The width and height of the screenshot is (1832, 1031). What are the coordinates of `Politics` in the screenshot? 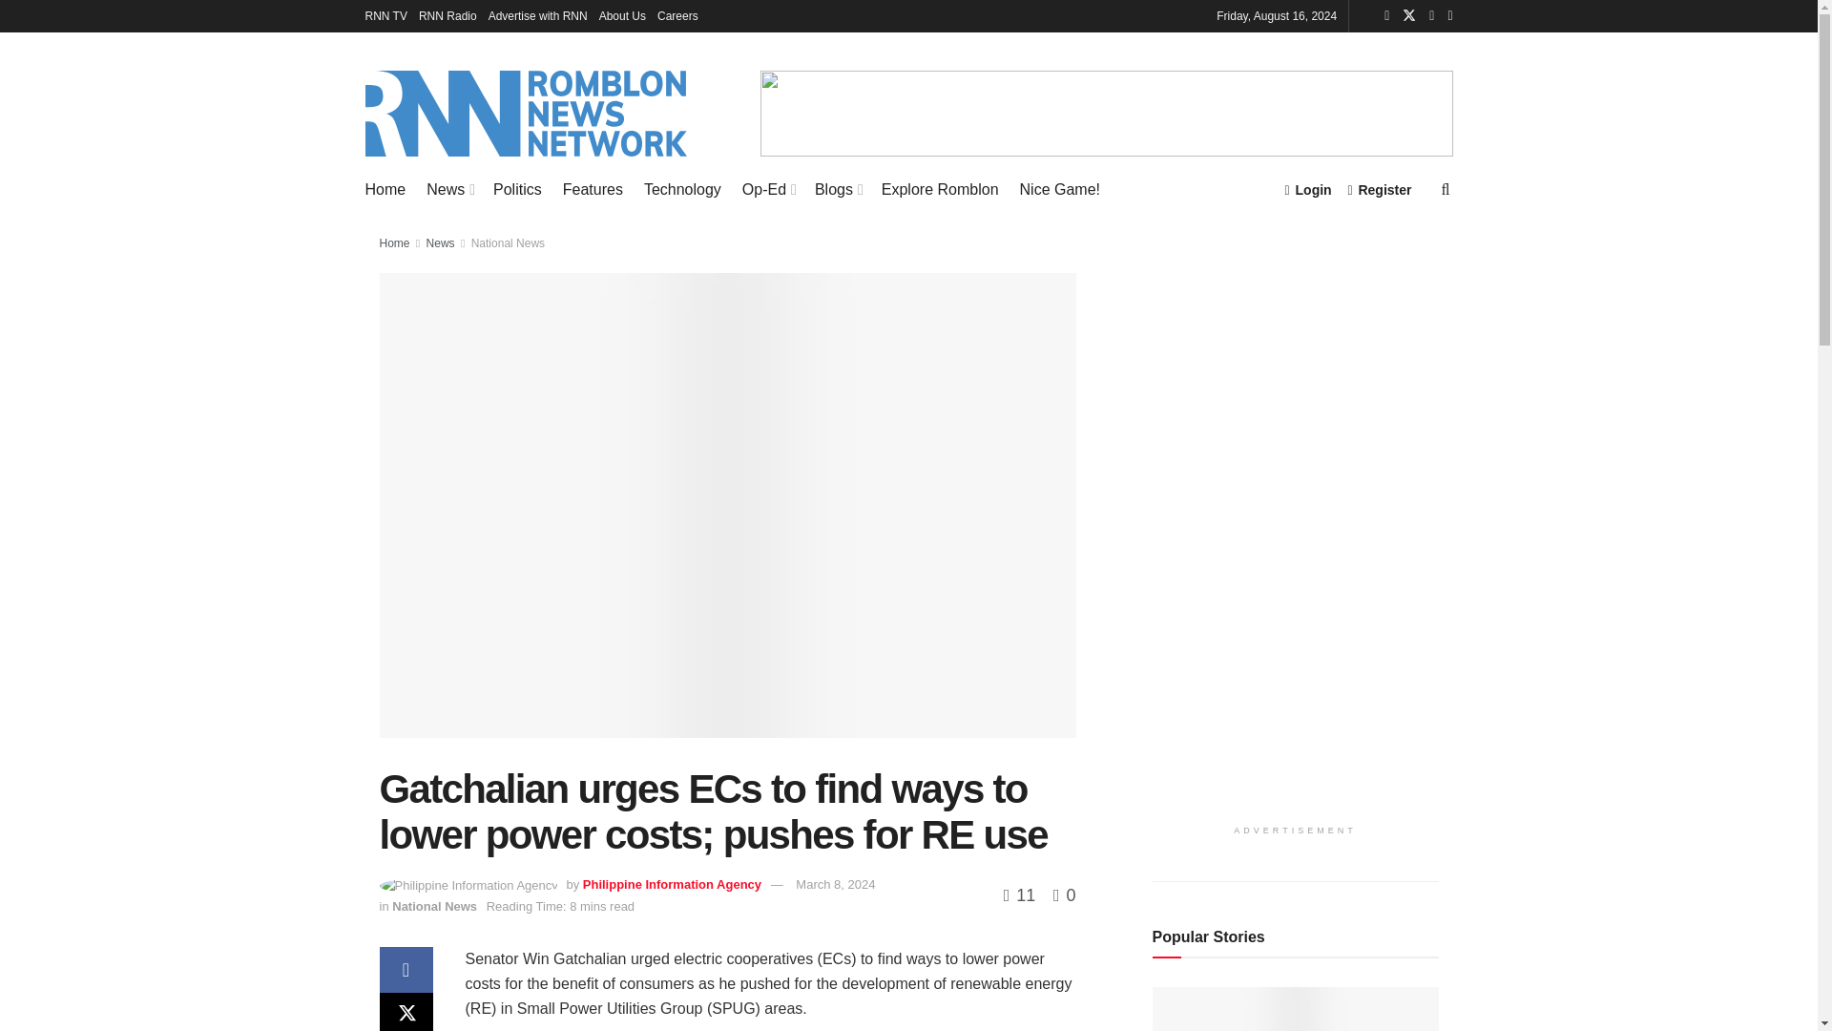 It's located at (517, 189).